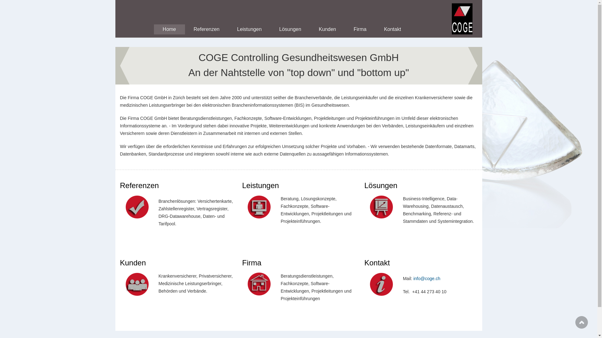 The height and width of the screenshot is (338, 602). I want to click on Kunden, so click(327, 29).